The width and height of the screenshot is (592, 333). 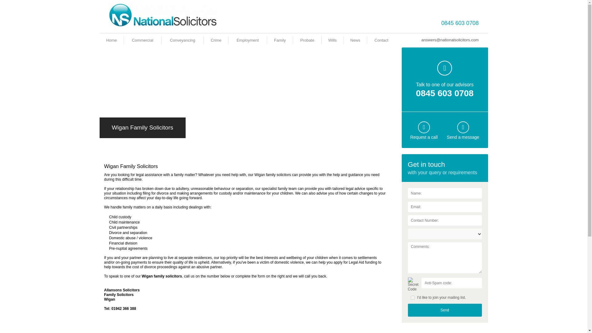 What do you see at coordinates (111, 40) in the screenshot?
I see `Home` at bounding box center [111, 40].